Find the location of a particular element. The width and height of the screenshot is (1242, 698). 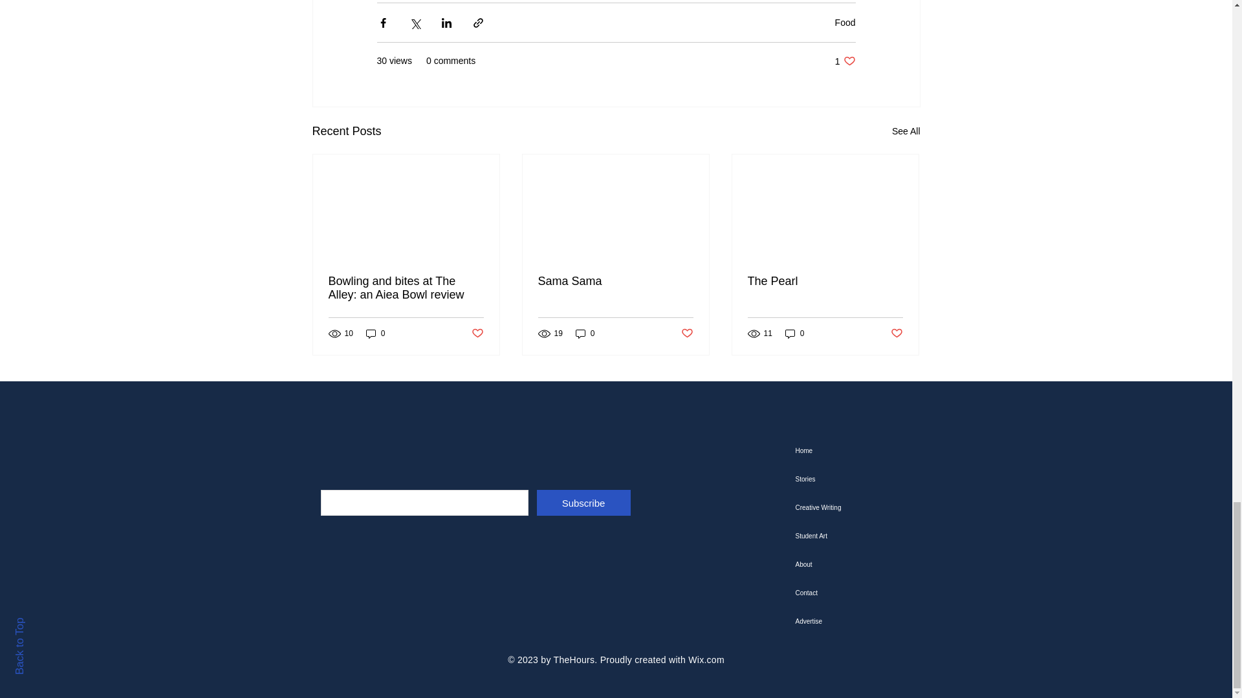

0 is located at coordinates (585, 333).